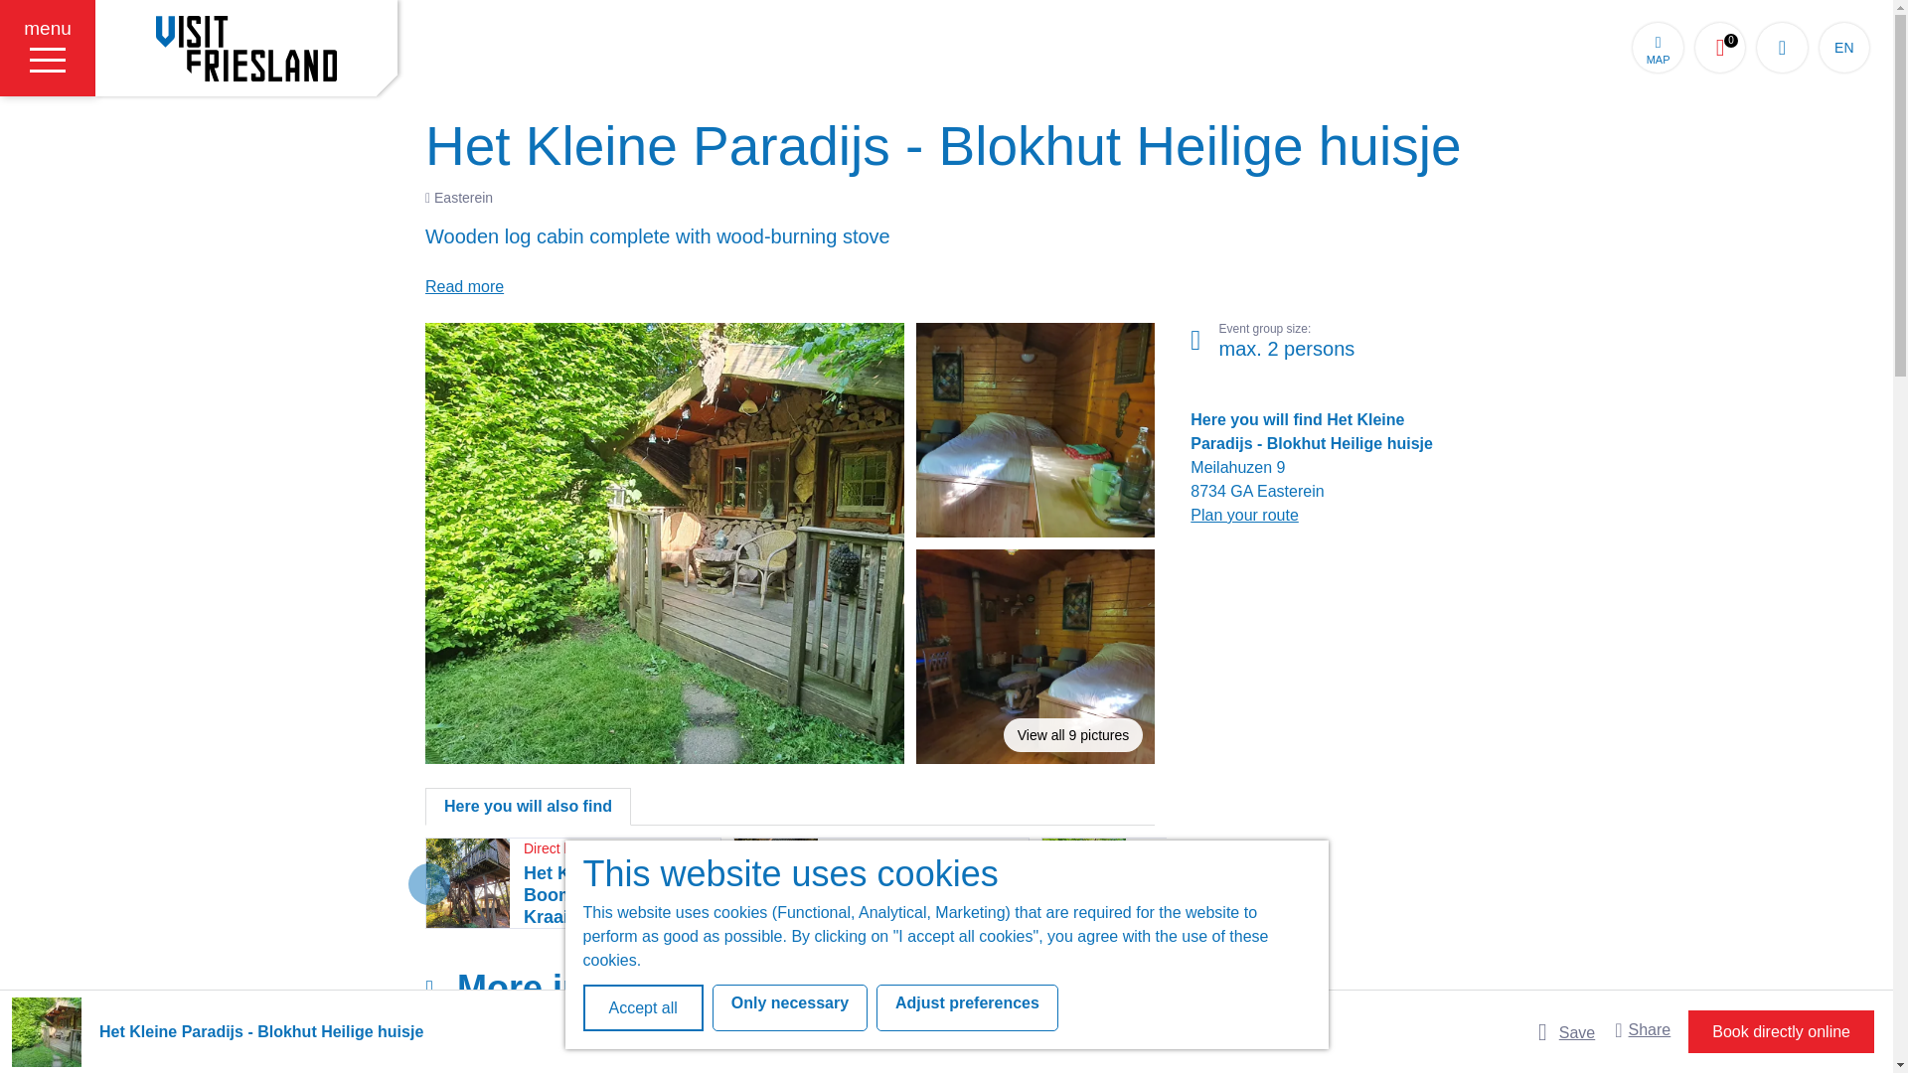  Describe the element at coordinates (1720, 48) in the screenshot. I see `Go to the homepage Friesland.nl` at that location.